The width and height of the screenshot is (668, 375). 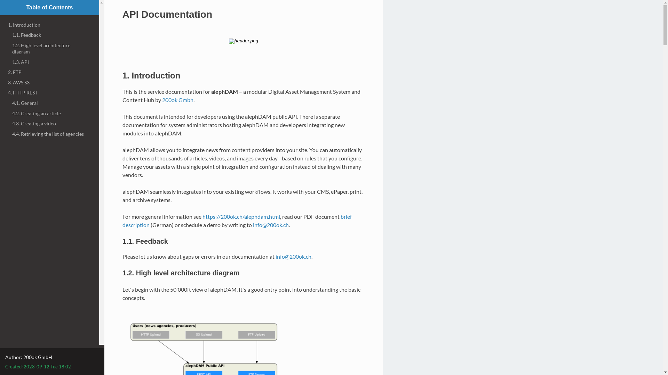 What do you see at coordinates (49, 93) in the screenshot?
I see `4. HTTP REST` at bounding box center [49, 93].